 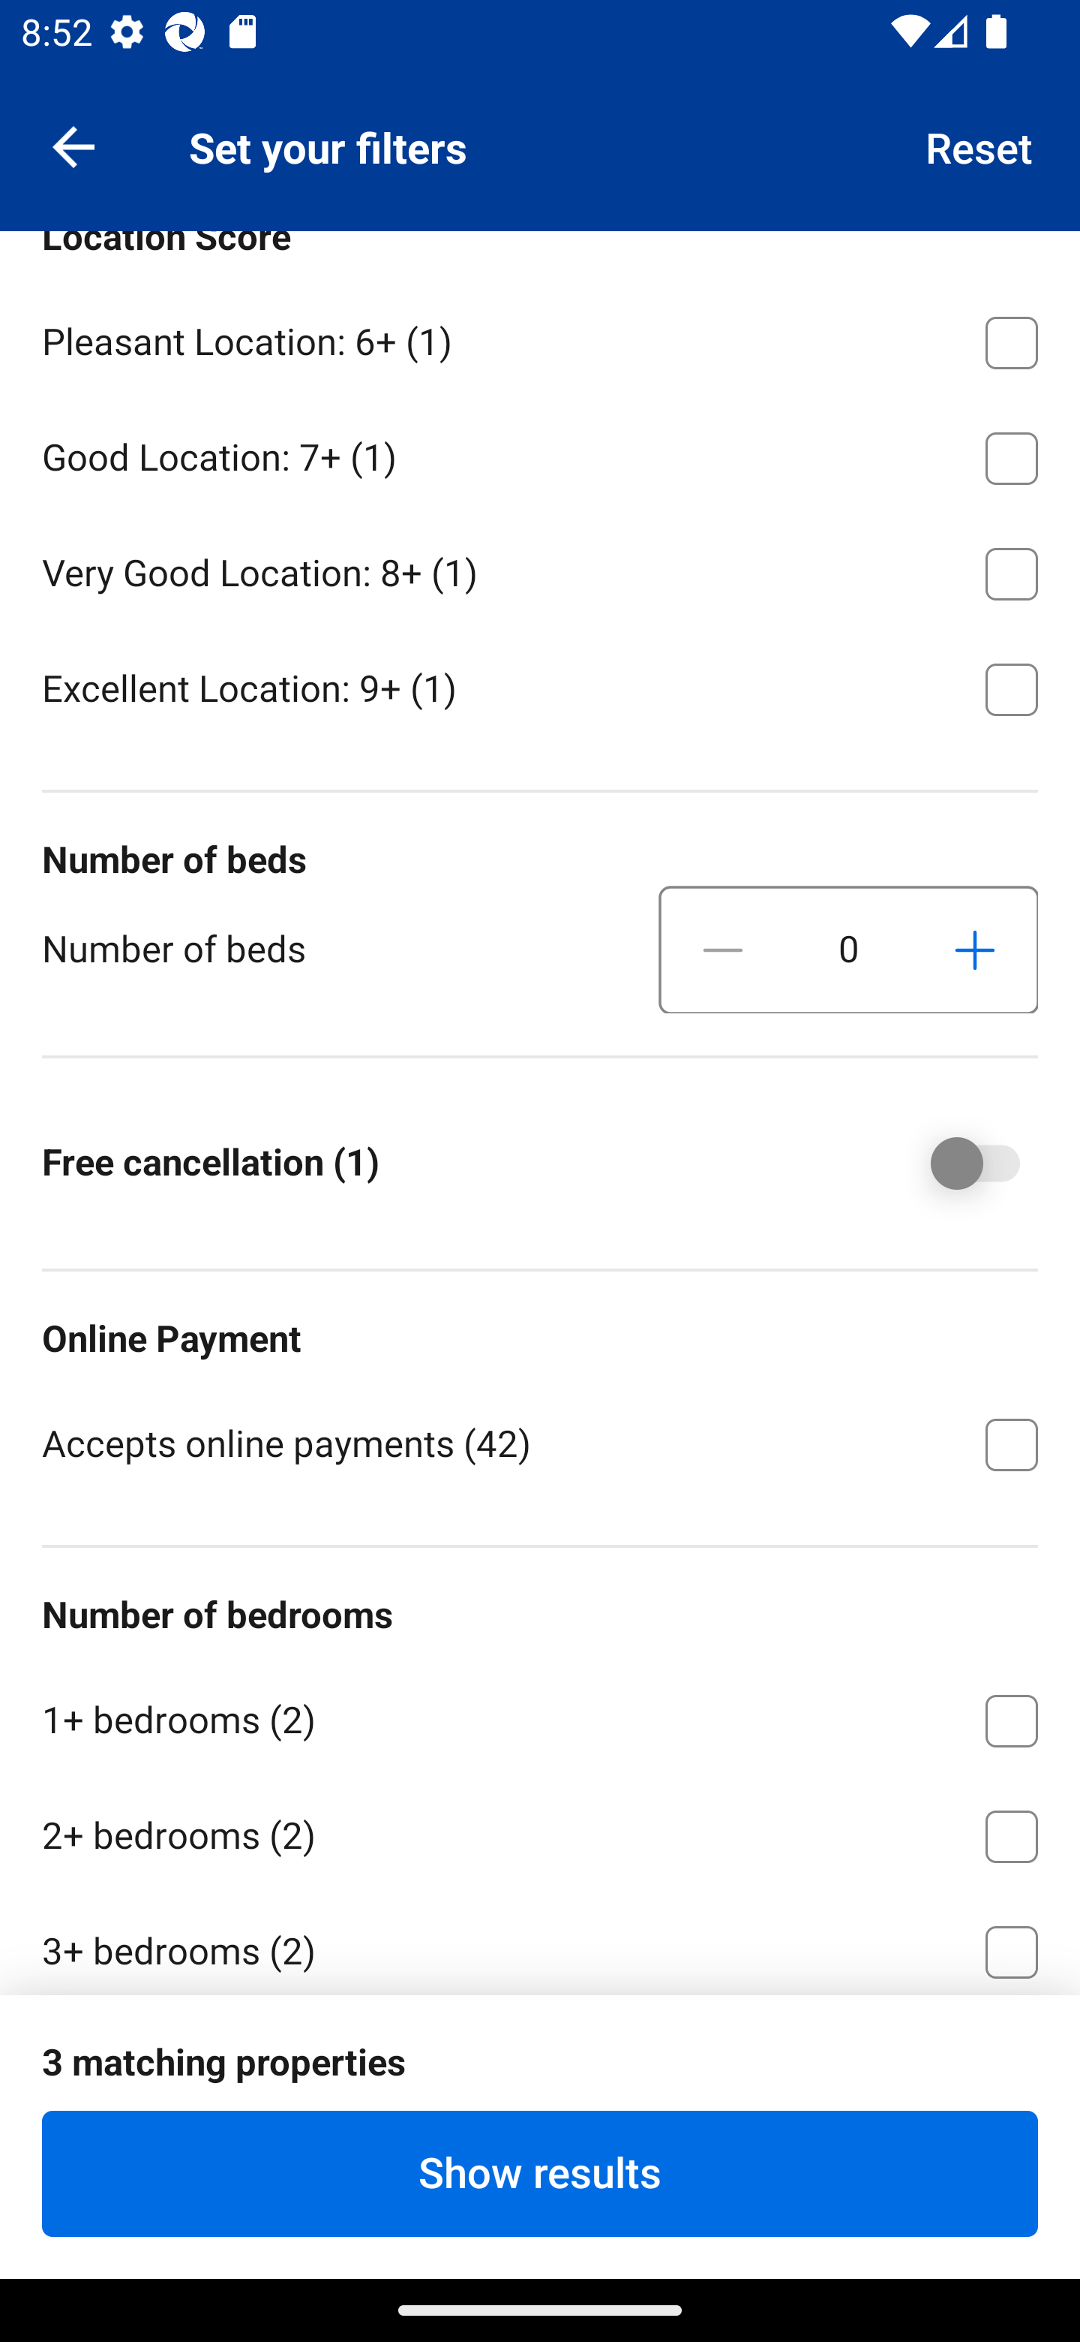 I want to click on Very Good Location: 8+ ⁦(1), so click(x=540, y=569).